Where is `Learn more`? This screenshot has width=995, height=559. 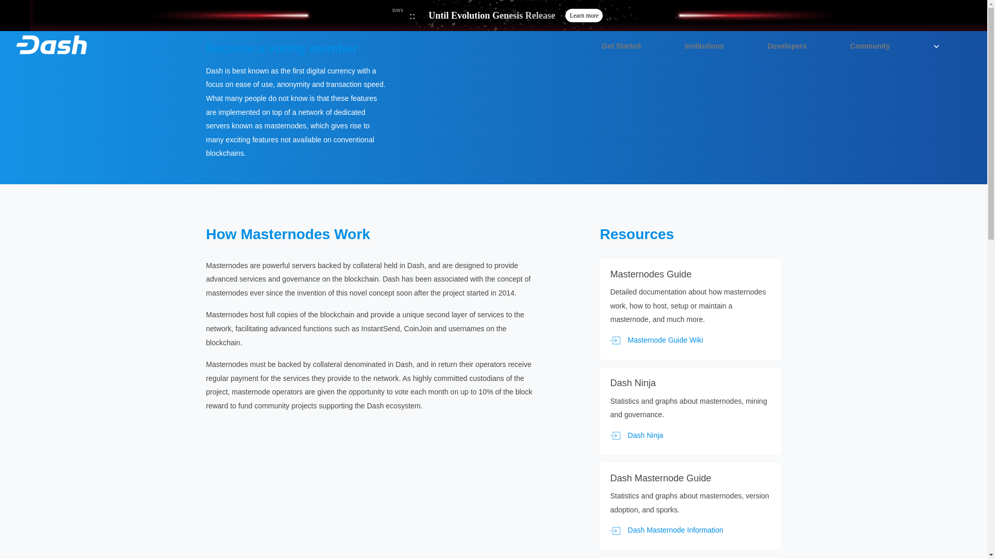 Learn more is located at coordinates (584, 16).